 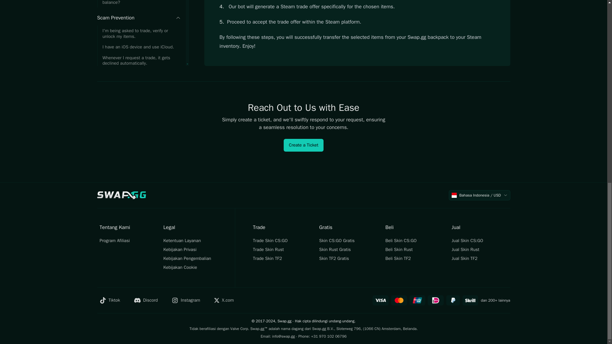 I want to click on Whenever I request a trade, it gets declined automatically., so click(x=138, y=18).